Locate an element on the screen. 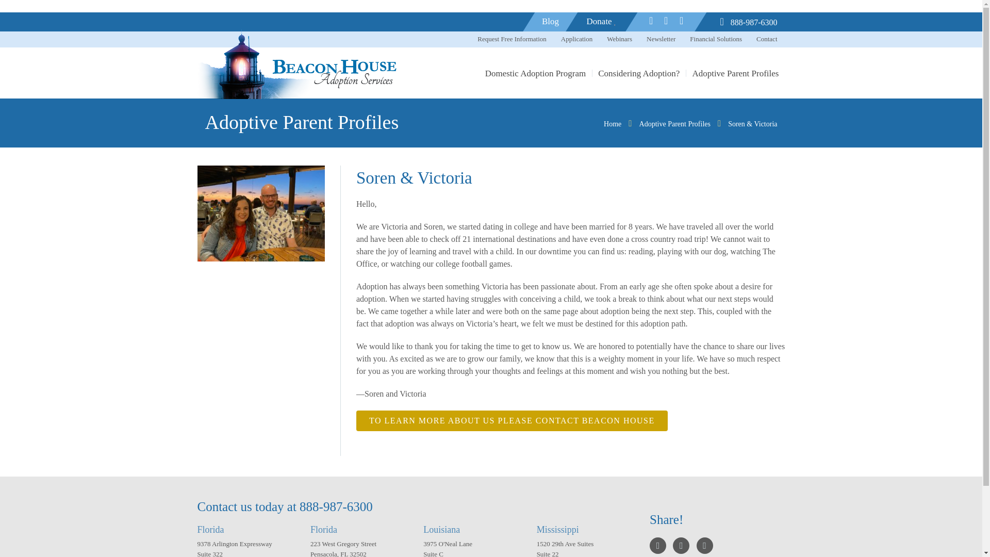 Image resolution: width=990 pixels, height=557 pixels. Domestic Adoption Program is located at coordinates (535, 73).